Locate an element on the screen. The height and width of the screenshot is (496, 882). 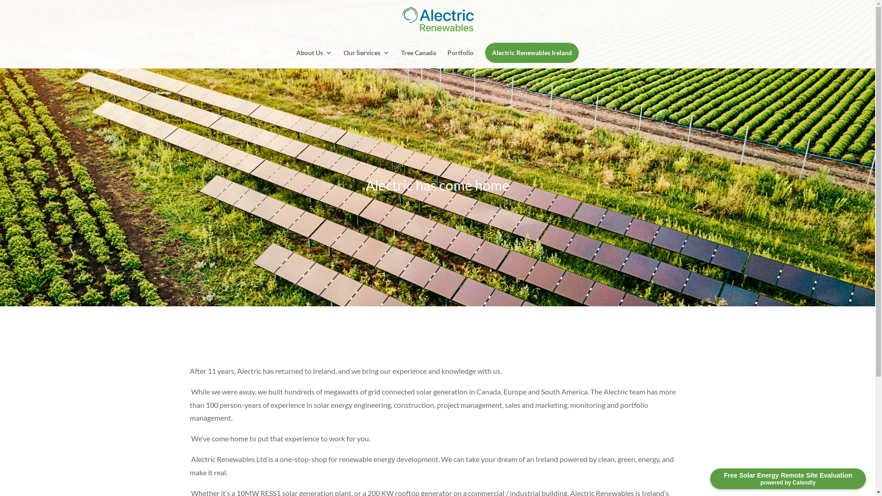
Portfolio is located at coordinates (460, 57).